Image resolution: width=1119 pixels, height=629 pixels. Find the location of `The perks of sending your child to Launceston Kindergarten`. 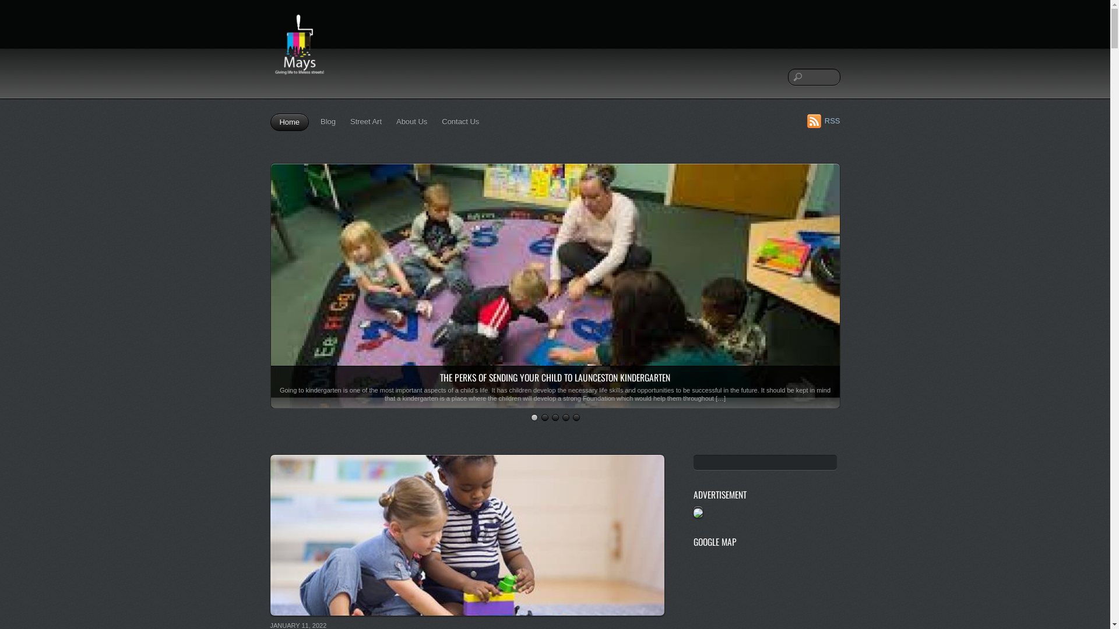

The perks of sending your child to Launceston Kindergarten is located at coordinates (555, 402).